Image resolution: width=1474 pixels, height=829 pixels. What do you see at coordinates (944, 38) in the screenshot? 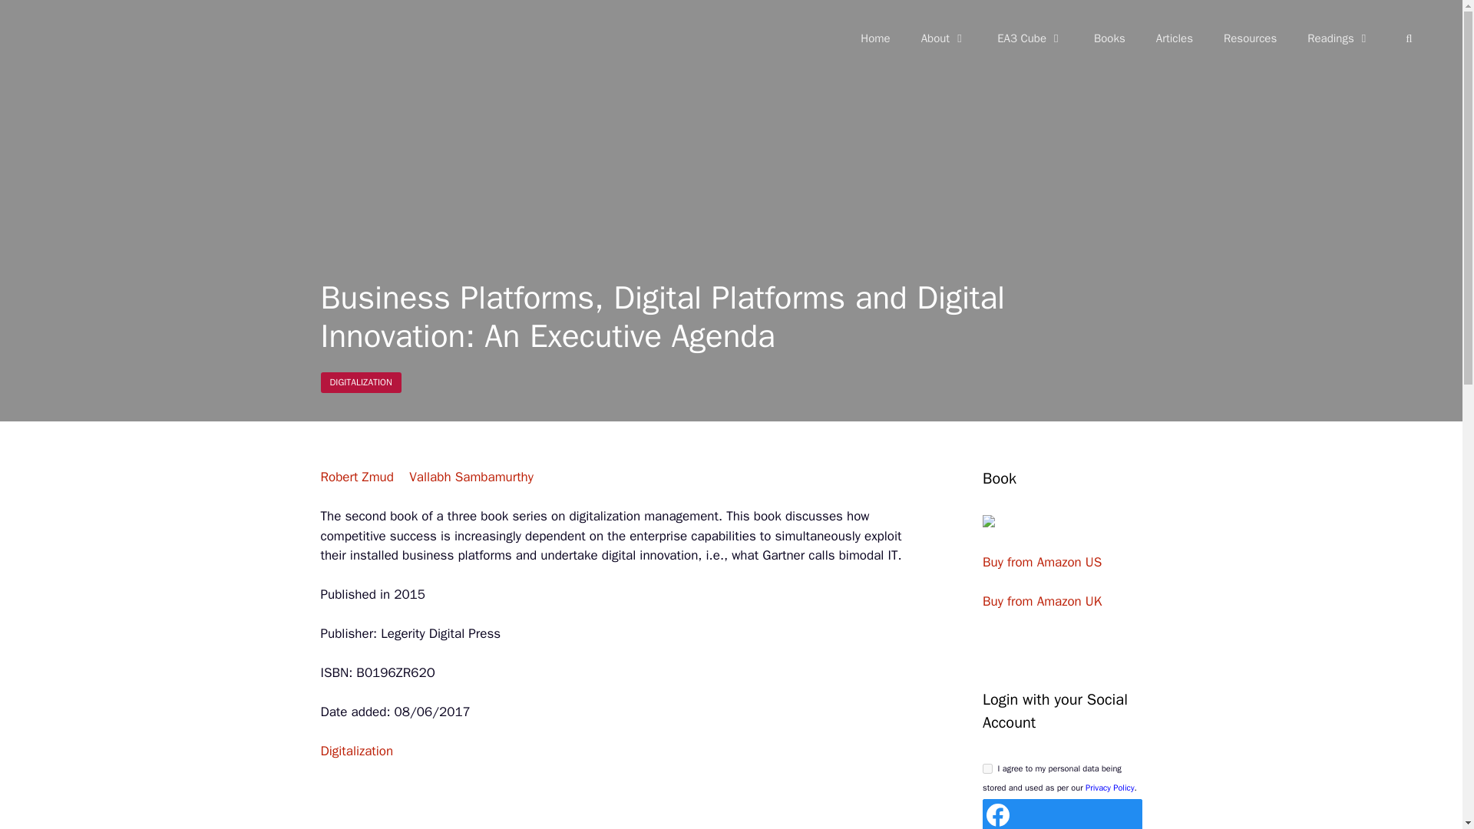
I see `About` at bounding box center [944, 38].